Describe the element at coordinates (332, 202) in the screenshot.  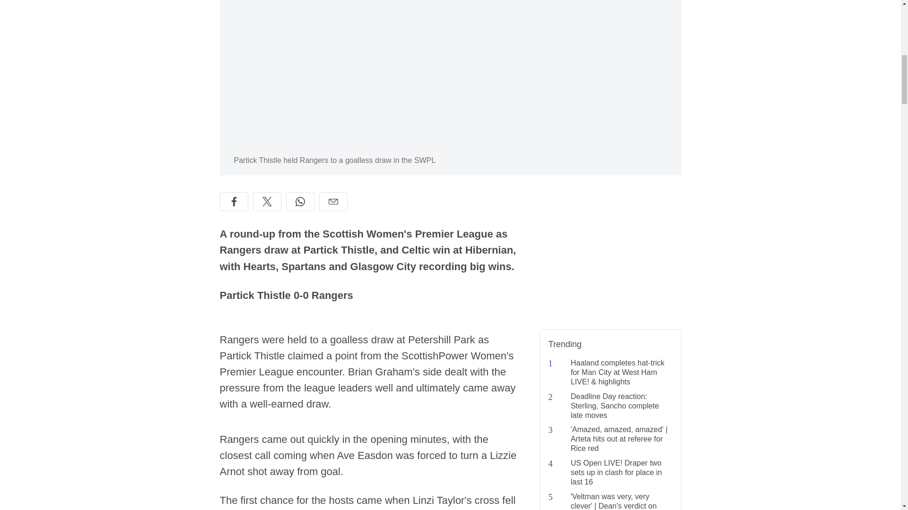
I see `Share by email` at that location.